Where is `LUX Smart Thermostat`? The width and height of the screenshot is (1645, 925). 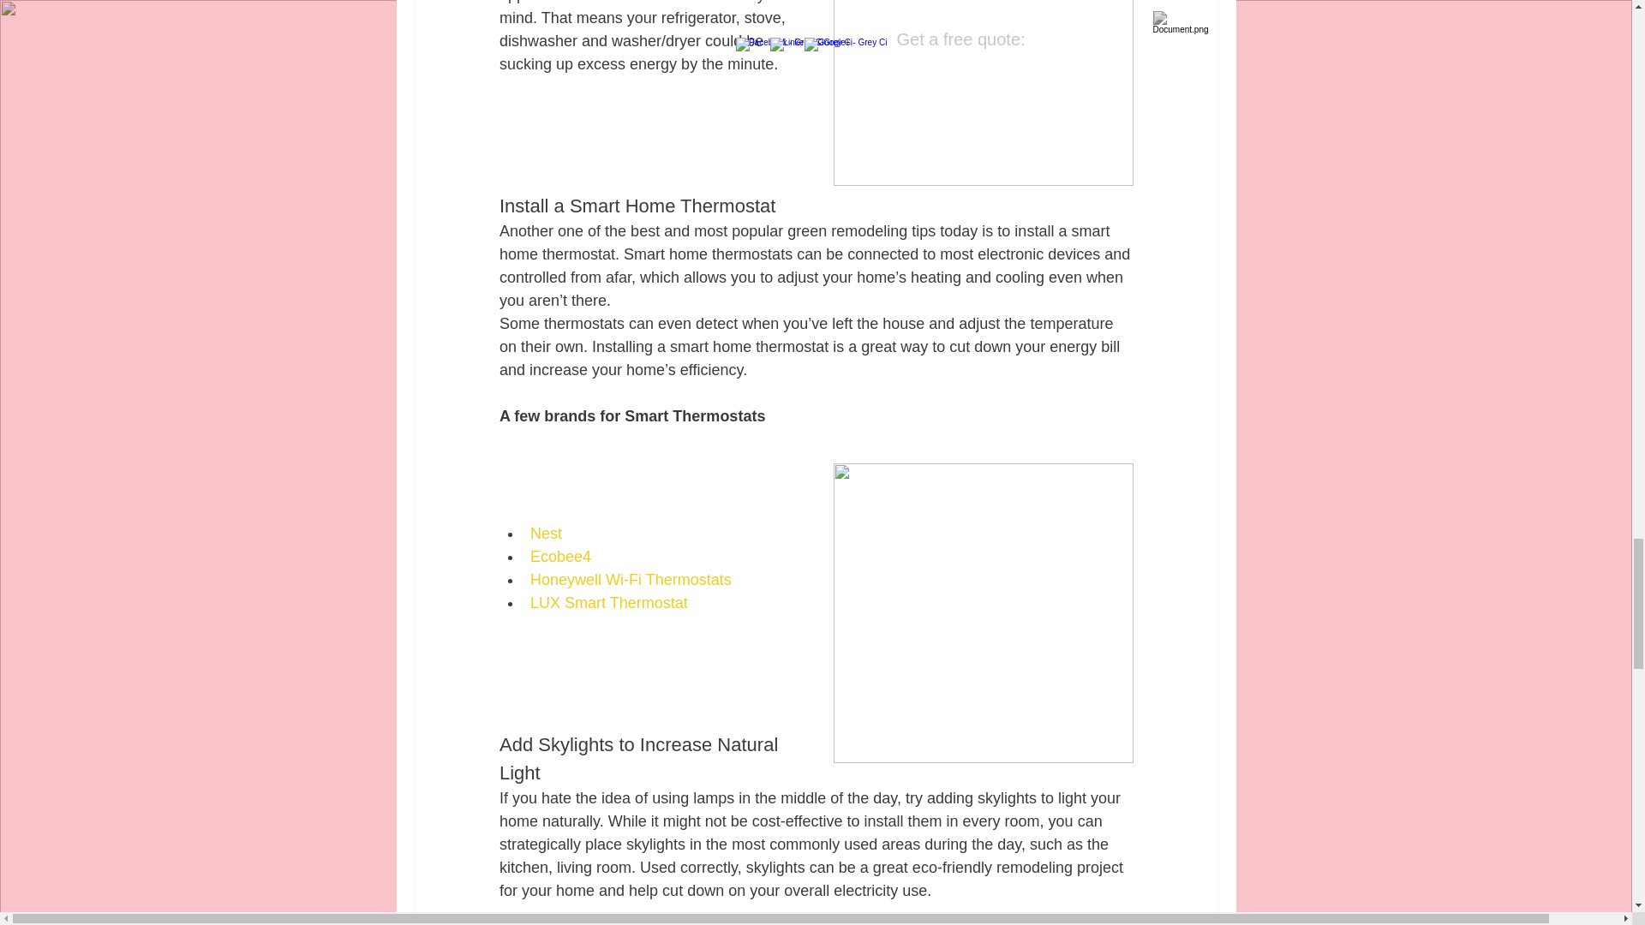 LUX Smart Thermostat is located at coordinates (608, 603).